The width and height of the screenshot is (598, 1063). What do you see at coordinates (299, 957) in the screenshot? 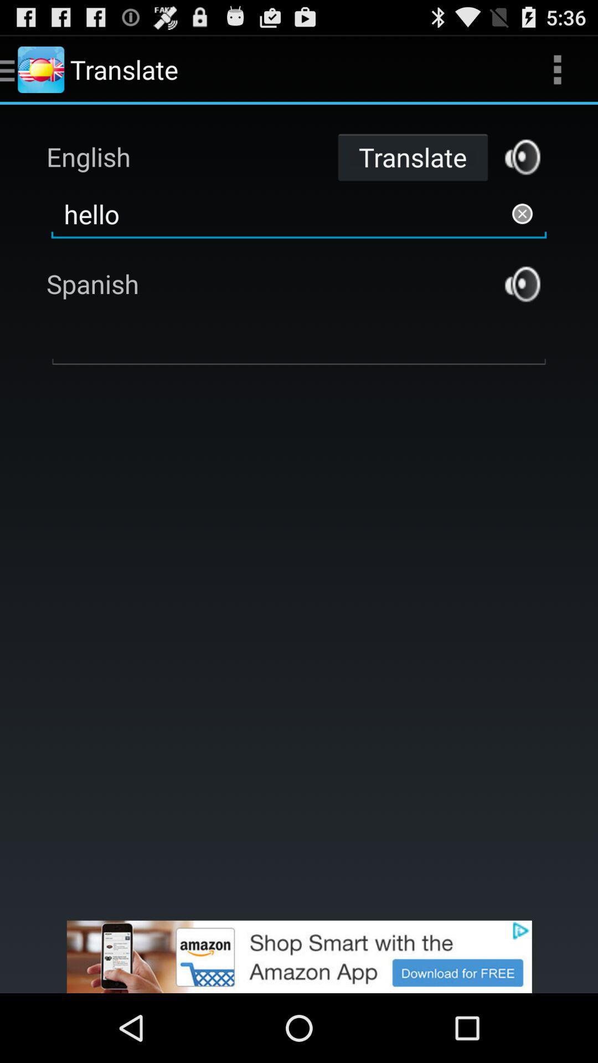
I see `advertisement` at bounding box center [299, 957].